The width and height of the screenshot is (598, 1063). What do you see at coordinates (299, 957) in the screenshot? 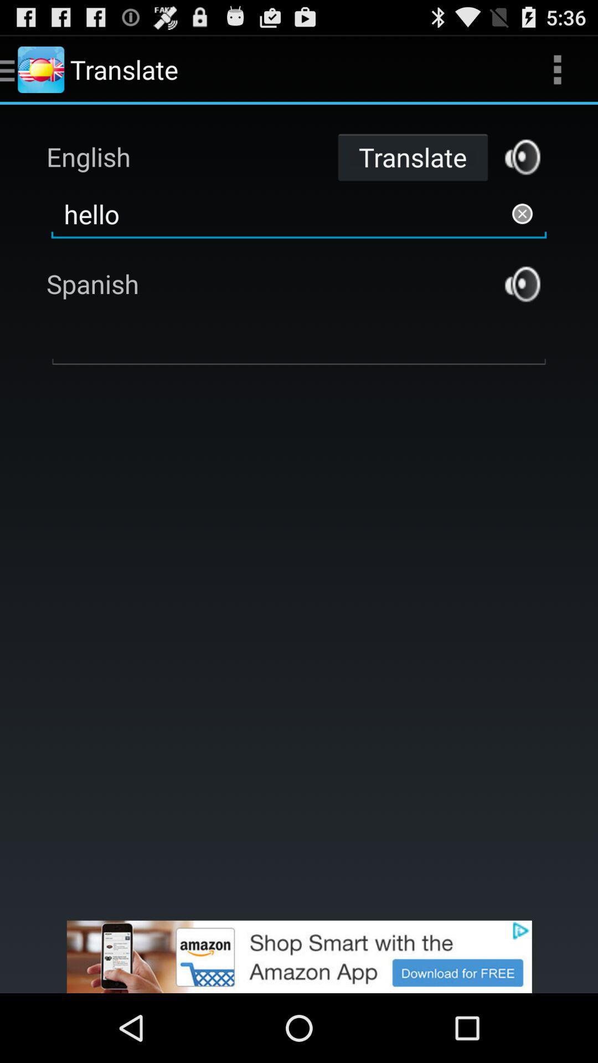
I see `advertisement` at bounding box center [299, 957].